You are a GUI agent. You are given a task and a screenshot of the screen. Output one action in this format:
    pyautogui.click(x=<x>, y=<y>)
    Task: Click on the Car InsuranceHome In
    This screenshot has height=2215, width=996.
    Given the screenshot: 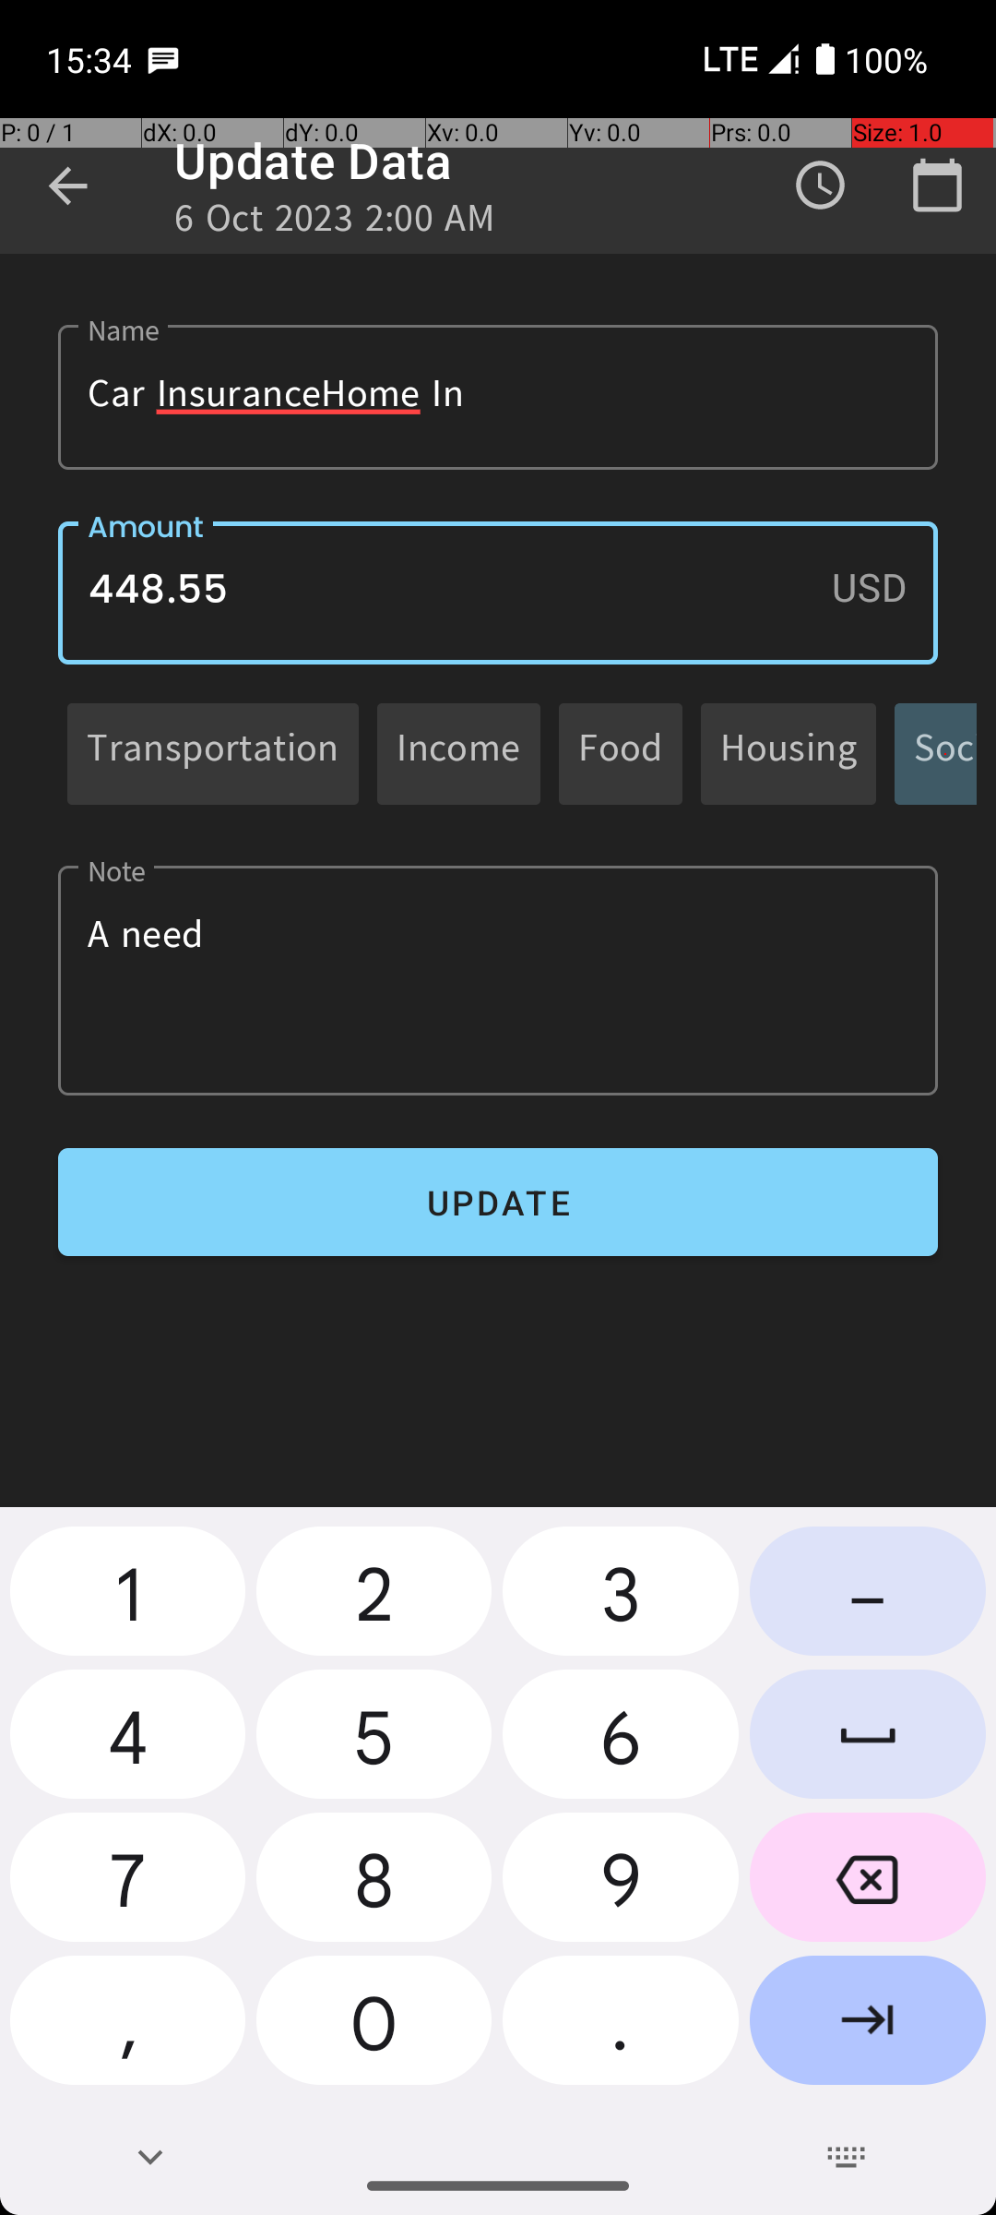 What is the action you would take?
    pyautogui.click(x=498, y=397)
    